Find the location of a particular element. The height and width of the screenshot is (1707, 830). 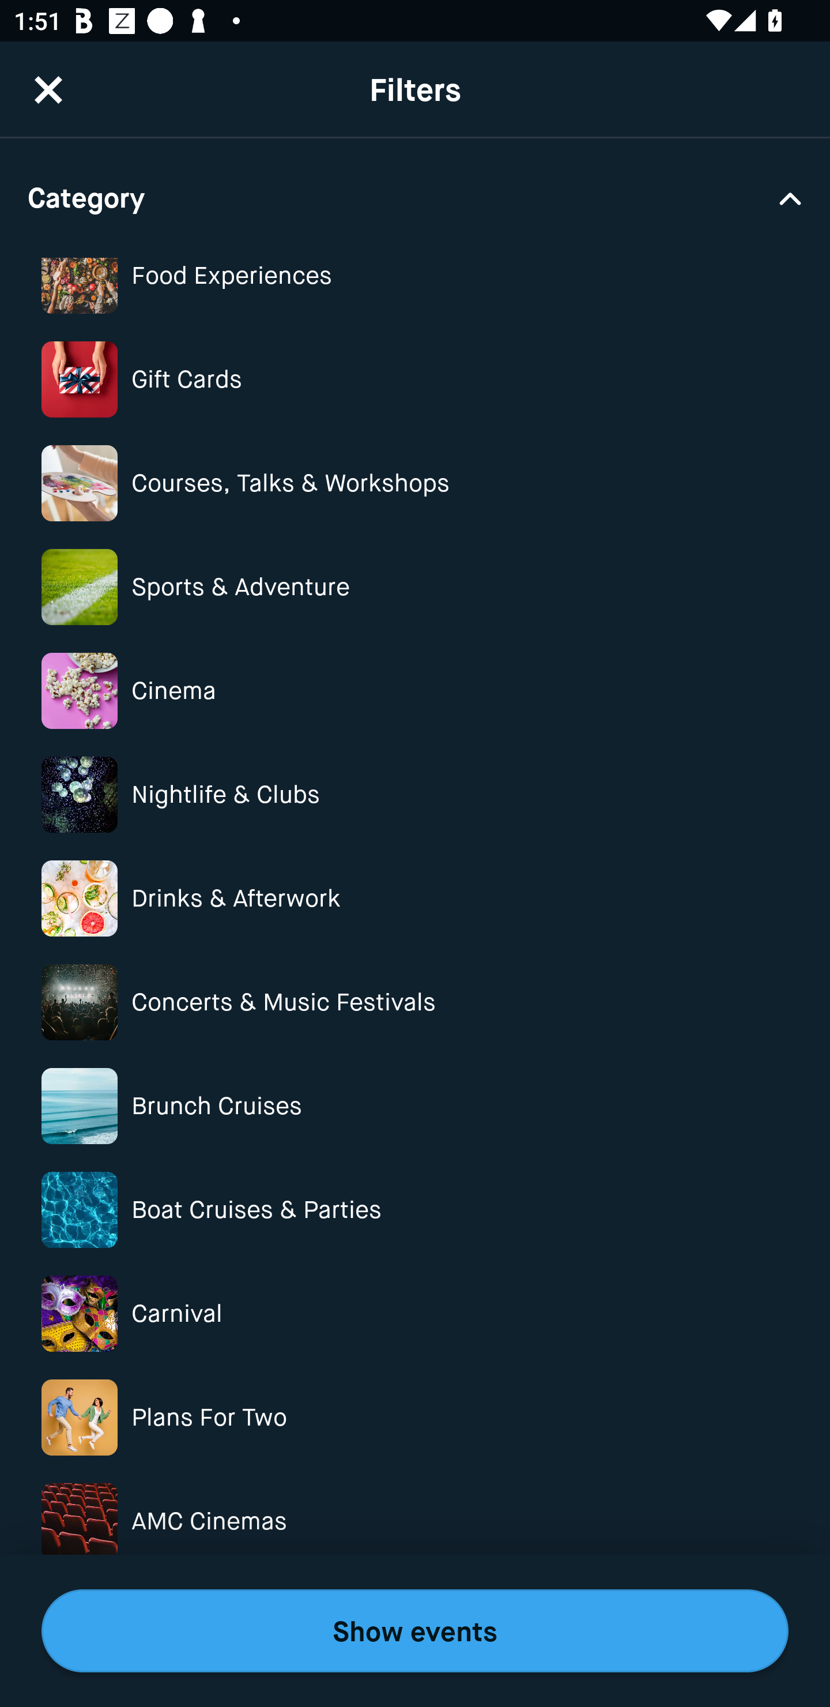

Category Image Sports & Adventure is located at coordinates (415, 587).